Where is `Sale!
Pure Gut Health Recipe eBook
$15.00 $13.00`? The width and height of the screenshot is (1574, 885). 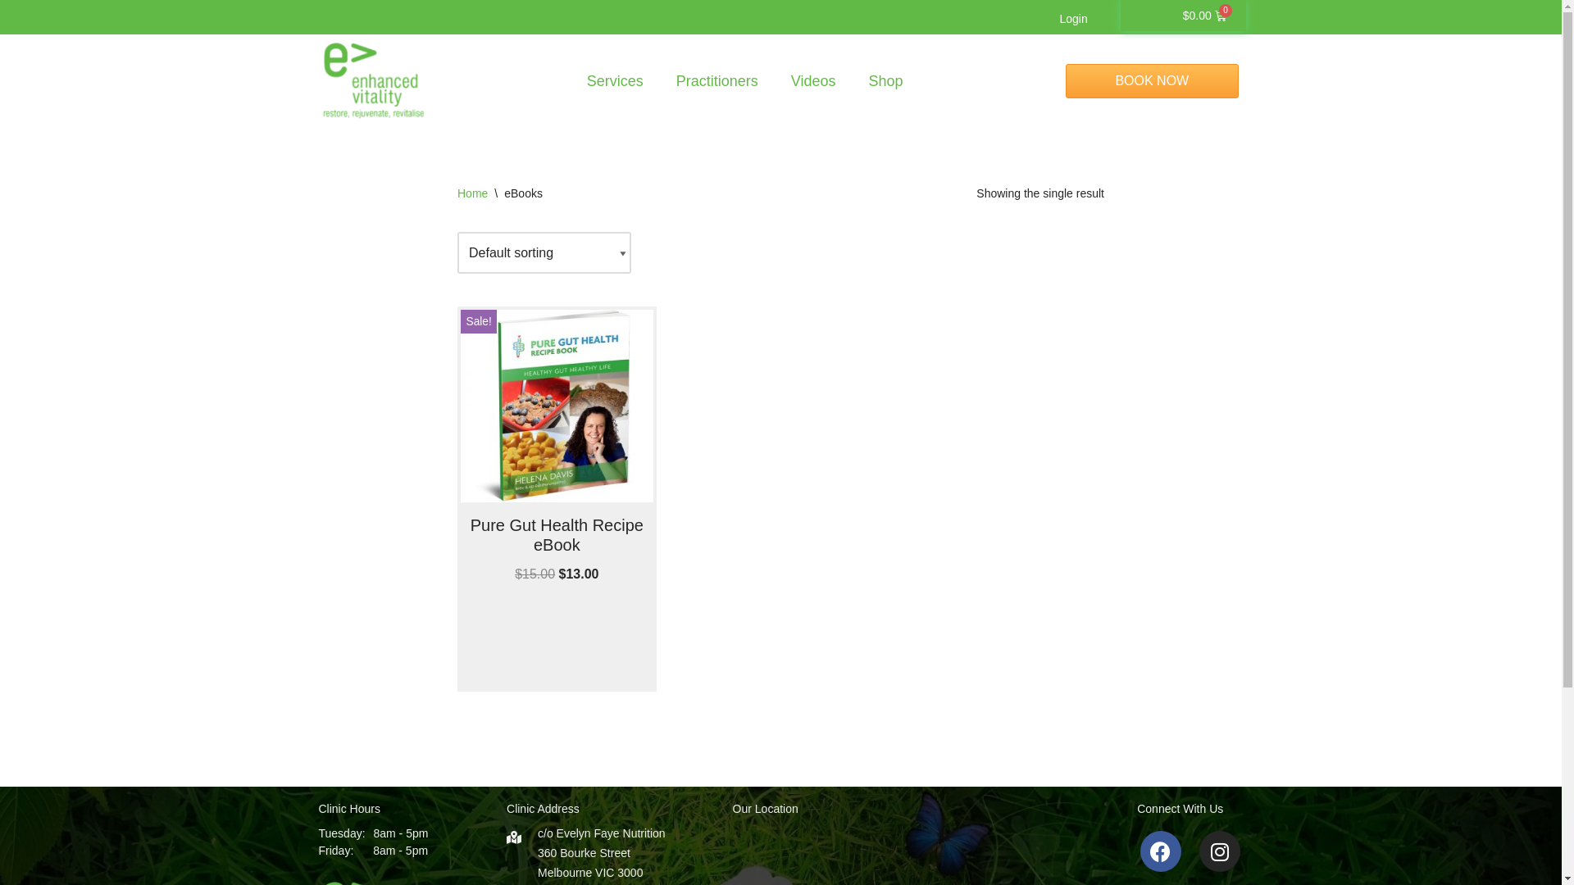
Sale!
Pure Gut Health Recipe eBook
$15.00 $13.00 is located at coordinates (557, 447).